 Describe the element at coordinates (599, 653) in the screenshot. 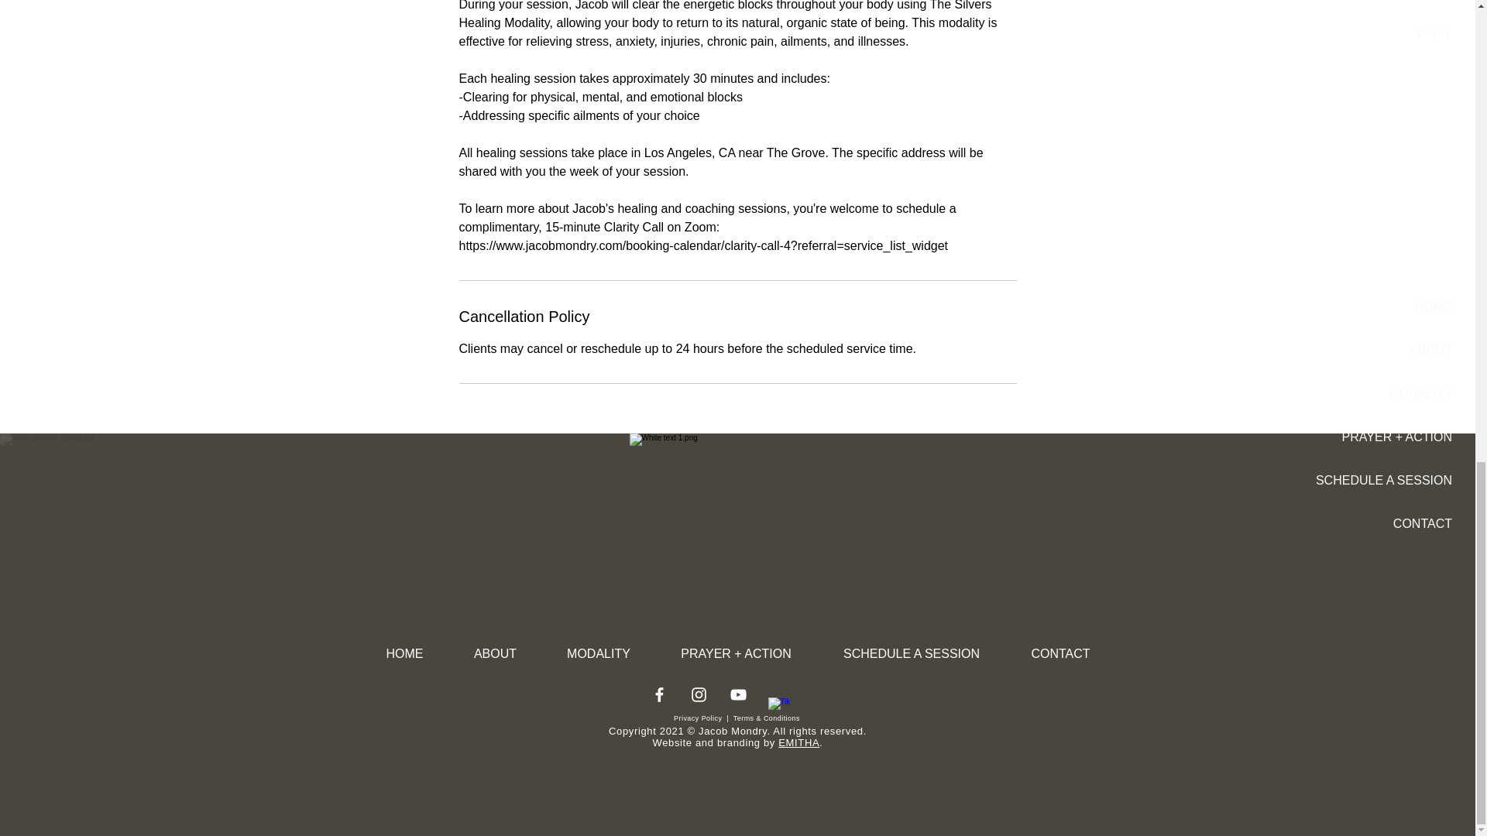

I see `MODALITY` at that location.